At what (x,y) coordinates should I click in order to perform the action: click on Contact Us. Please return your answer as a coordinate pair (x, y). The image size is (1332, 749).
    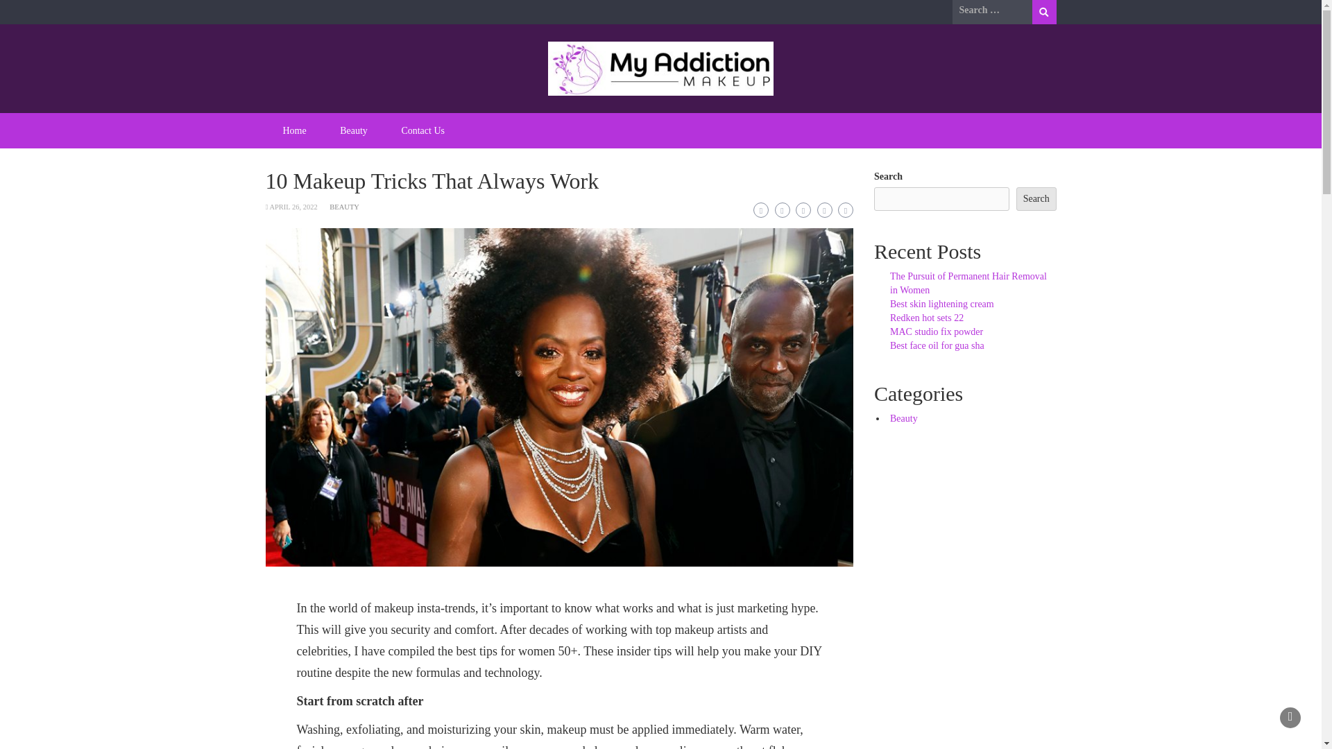
    Looking at the image, I should click on (422, 130).